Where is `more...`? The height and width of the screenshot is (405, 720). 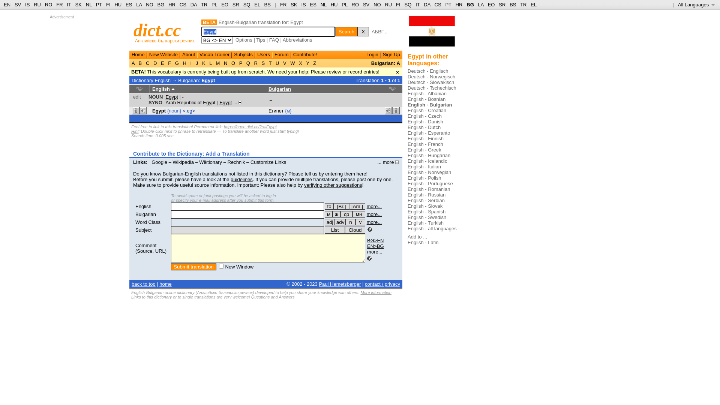 more... is located at coordinates (374, 214).